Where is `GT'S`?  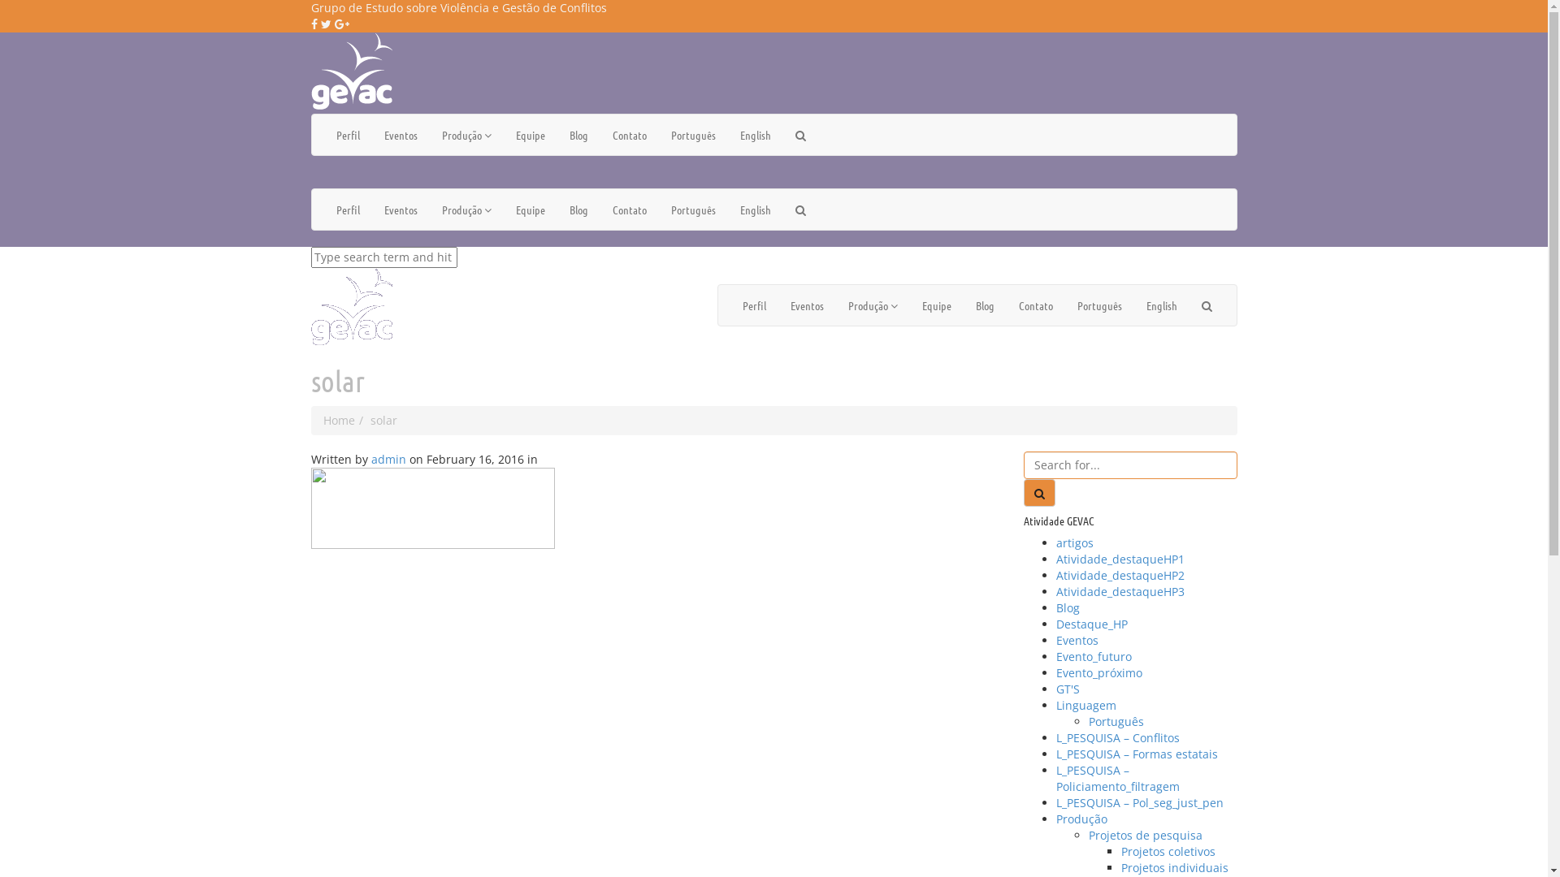 GT'S is located at coordinates (1068, 689).